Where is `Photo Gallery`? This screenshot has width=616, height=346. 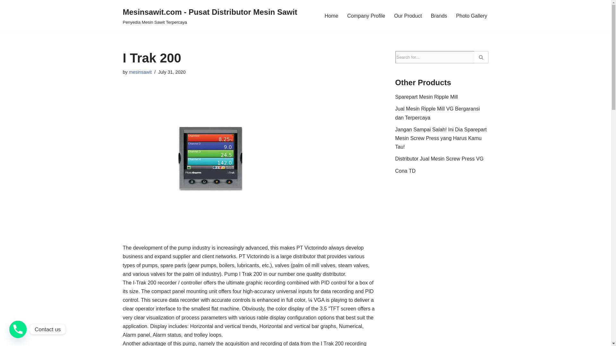
Photo Gallery is located at coordinates (472, 15).